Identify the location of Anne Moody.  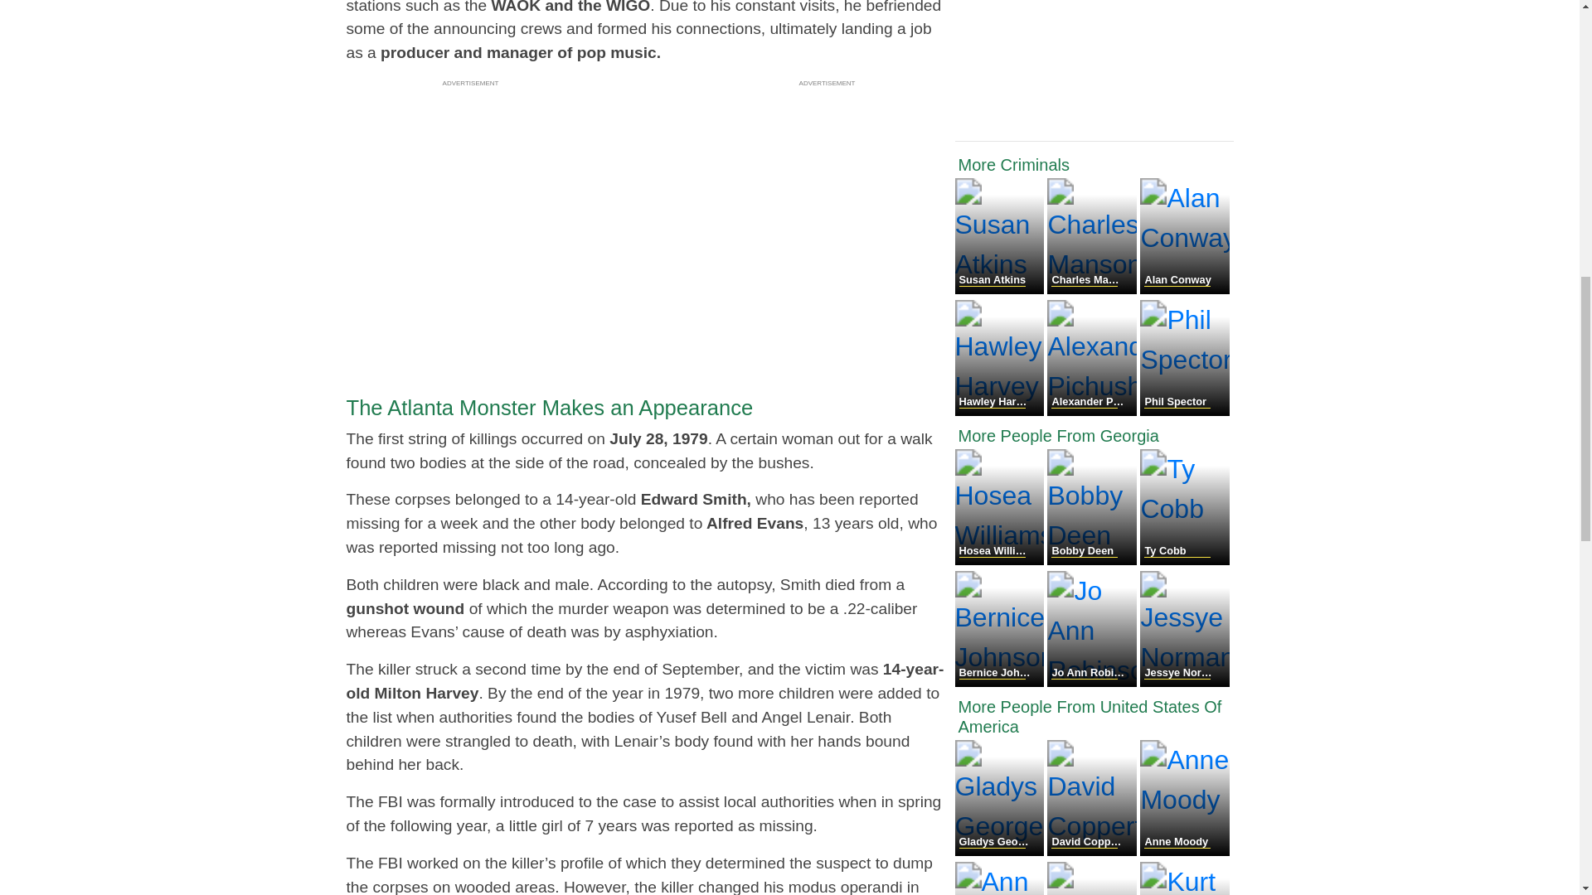
(1184, 851).